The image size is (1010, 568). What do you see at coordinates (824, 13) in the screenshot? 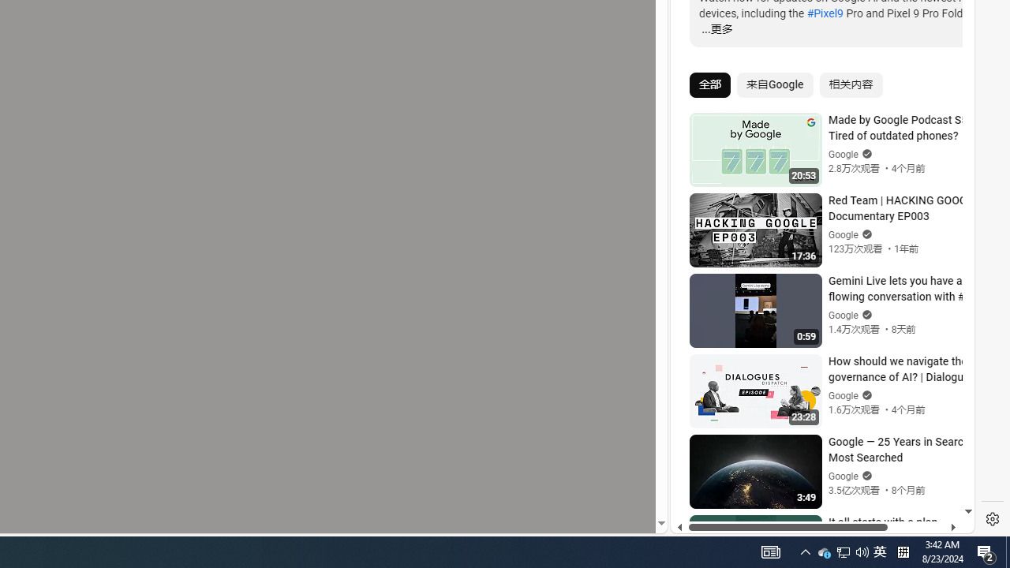
I see `#Pixel9` at bounding box center [824, 13].